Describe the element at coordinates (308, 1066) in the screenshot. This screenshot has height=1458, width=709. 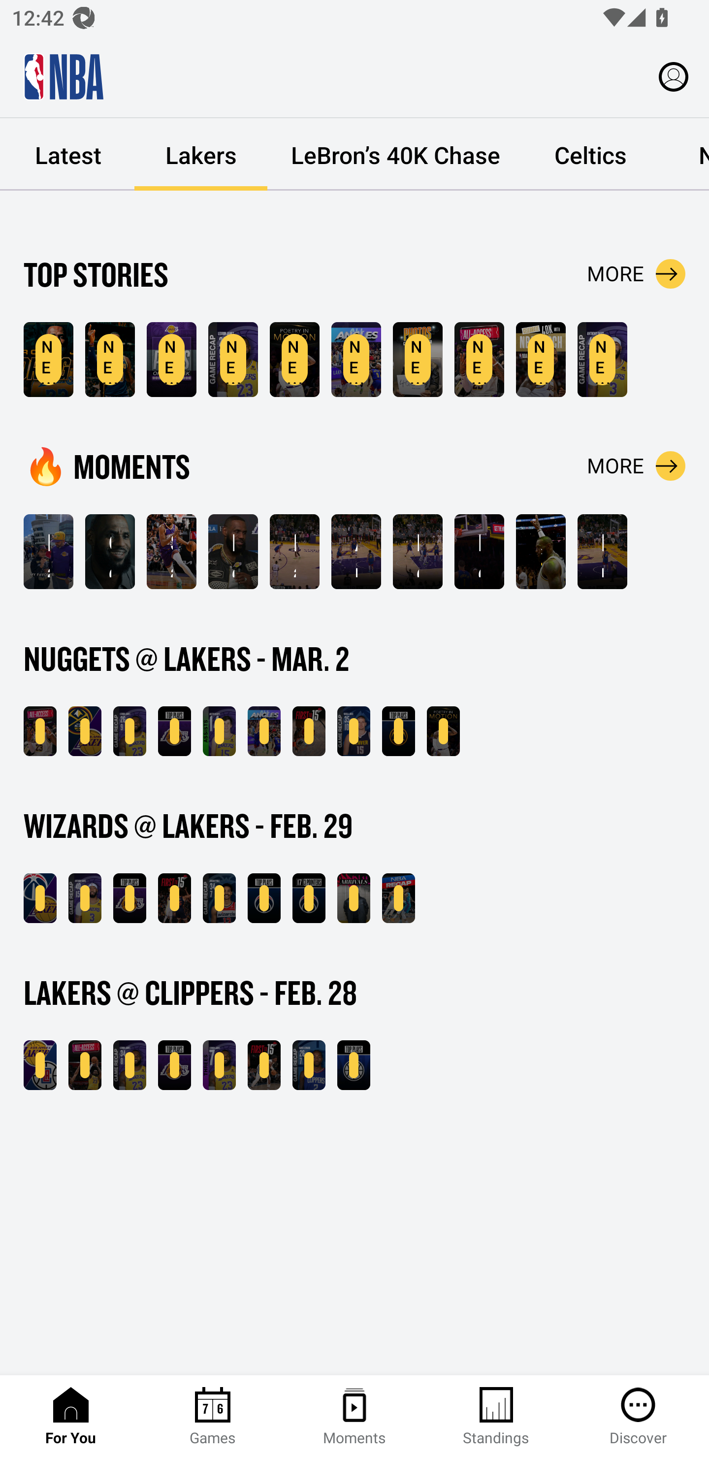
I see `Highlights From Kawhi Leonard's 26-Point Game NEW` at that location.